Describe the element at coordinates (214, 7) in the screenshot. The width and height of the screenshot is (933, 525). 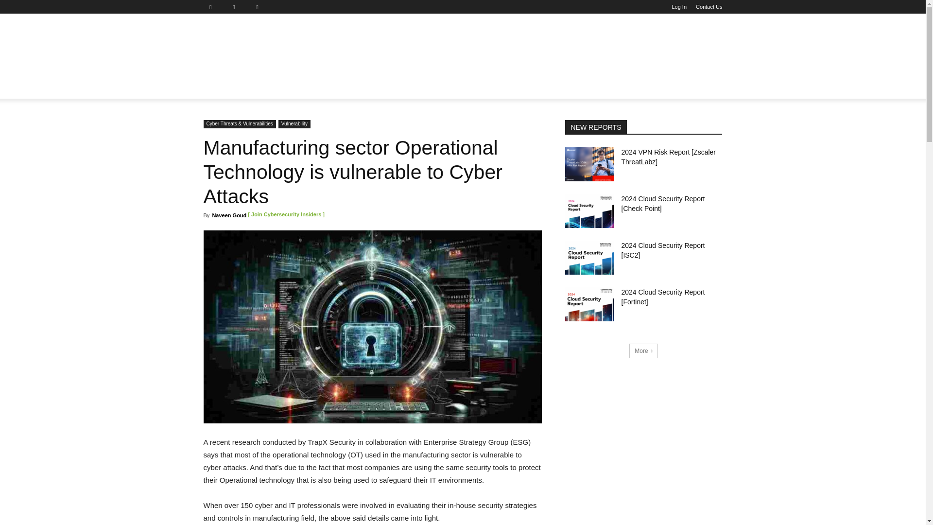
I see `Facebook` at that location.